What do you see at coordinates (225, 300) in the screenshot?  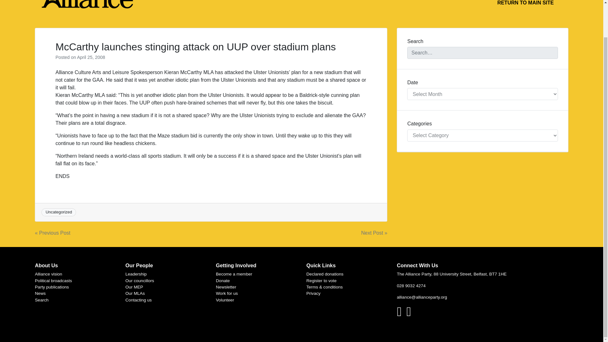 I see `Volunteer` at bounding box center [225, 300].